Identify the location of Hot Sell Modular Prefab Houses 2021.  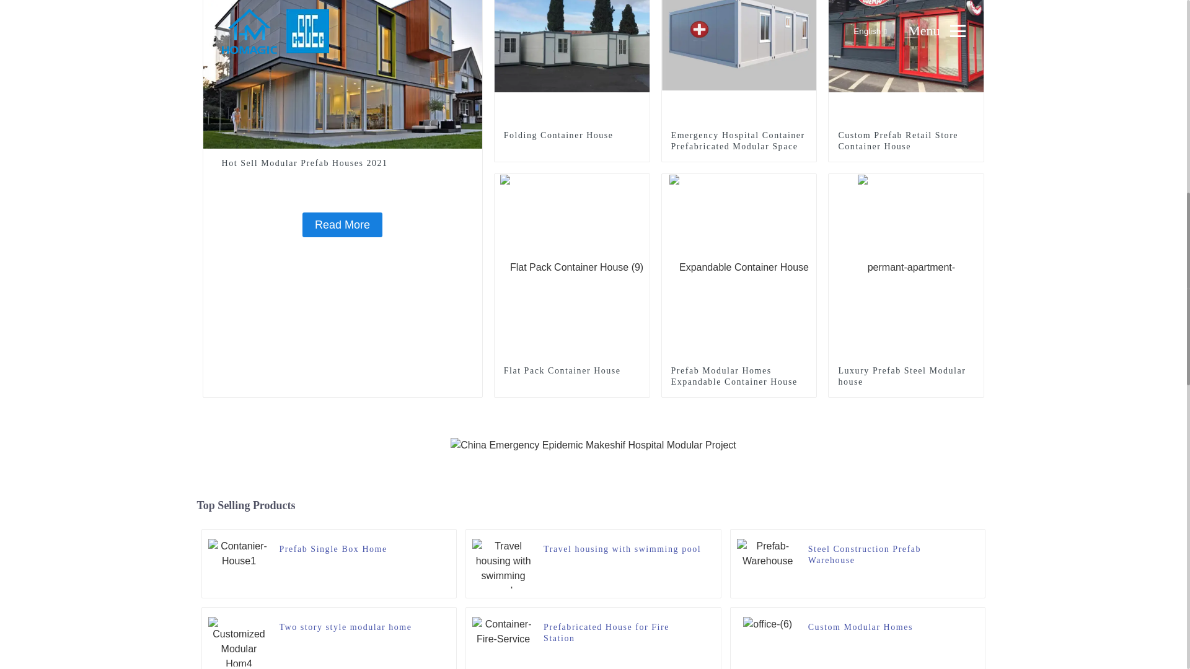
(342, 225).